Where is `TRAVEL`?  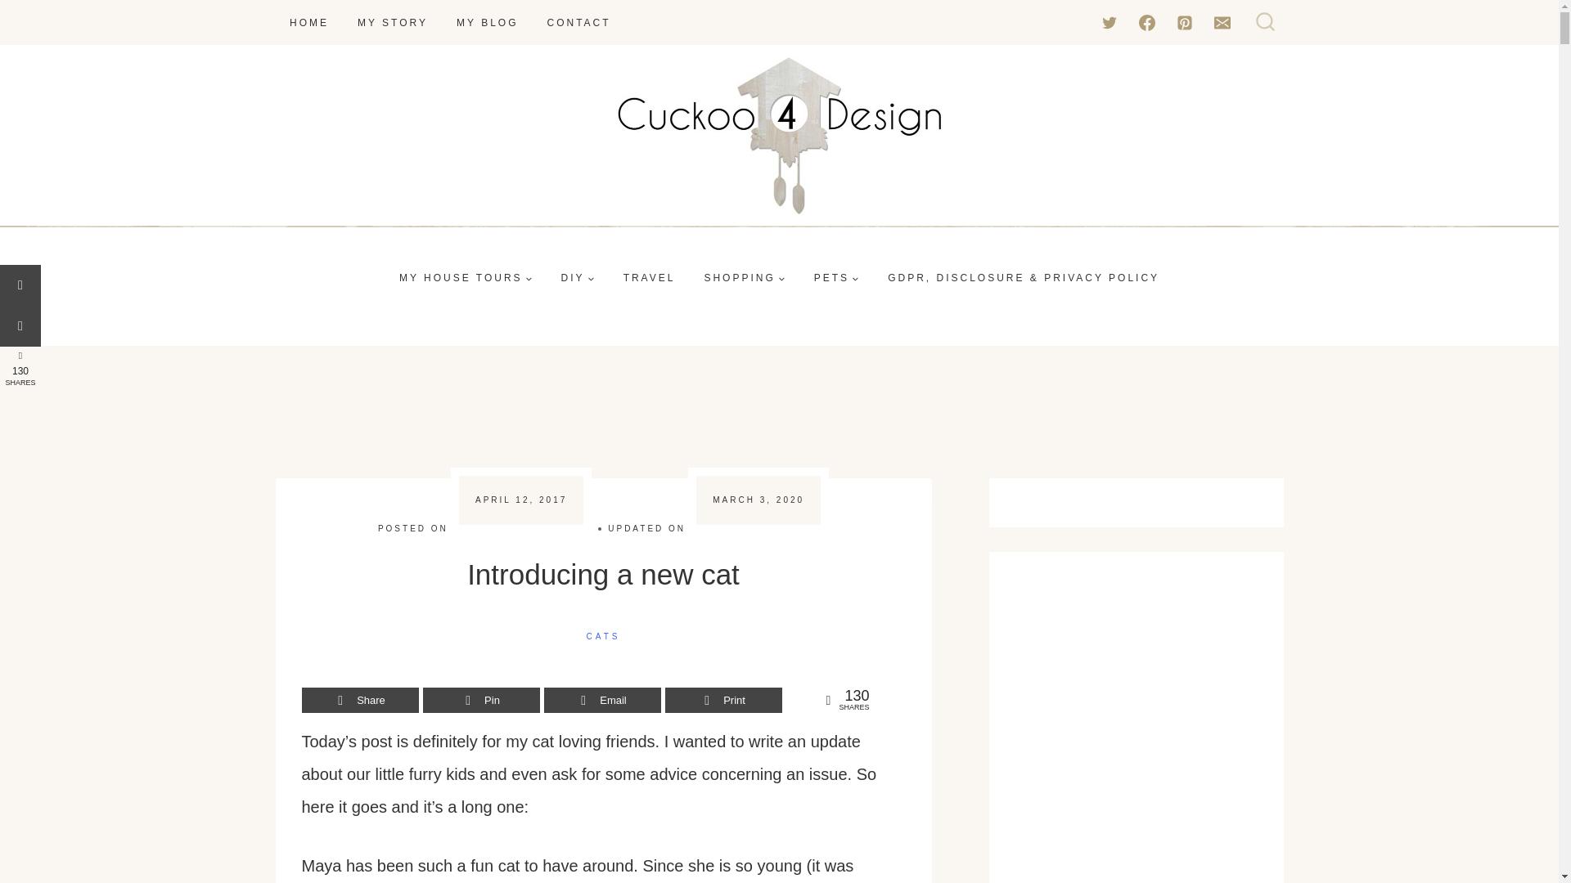 TRAVEL is located at coordinates (649, 278).